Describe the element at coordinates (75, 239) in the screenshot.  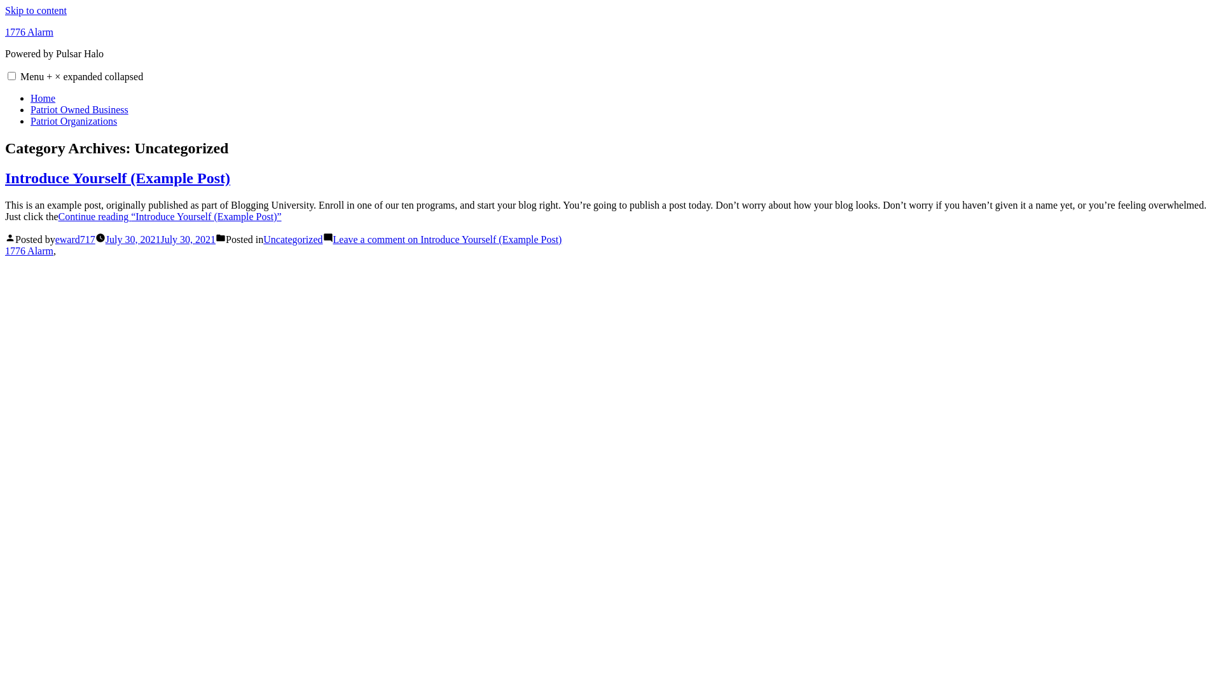
I see `eward717` at that location.